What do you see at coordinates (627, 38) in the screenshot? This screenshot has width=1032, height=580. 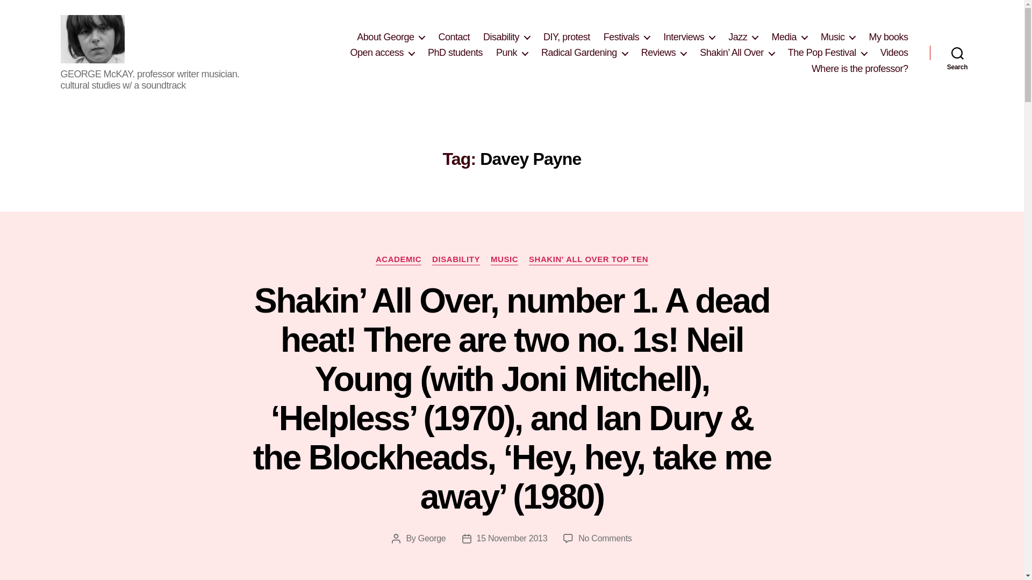 I see `Festivals` at bounding box center [627, 38].